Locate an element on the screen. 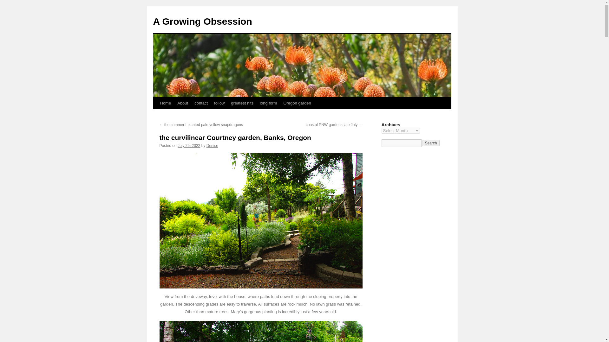 Image resolution: width=609 pixels, height=342 pixels. About is located at coordinates (183, 103).